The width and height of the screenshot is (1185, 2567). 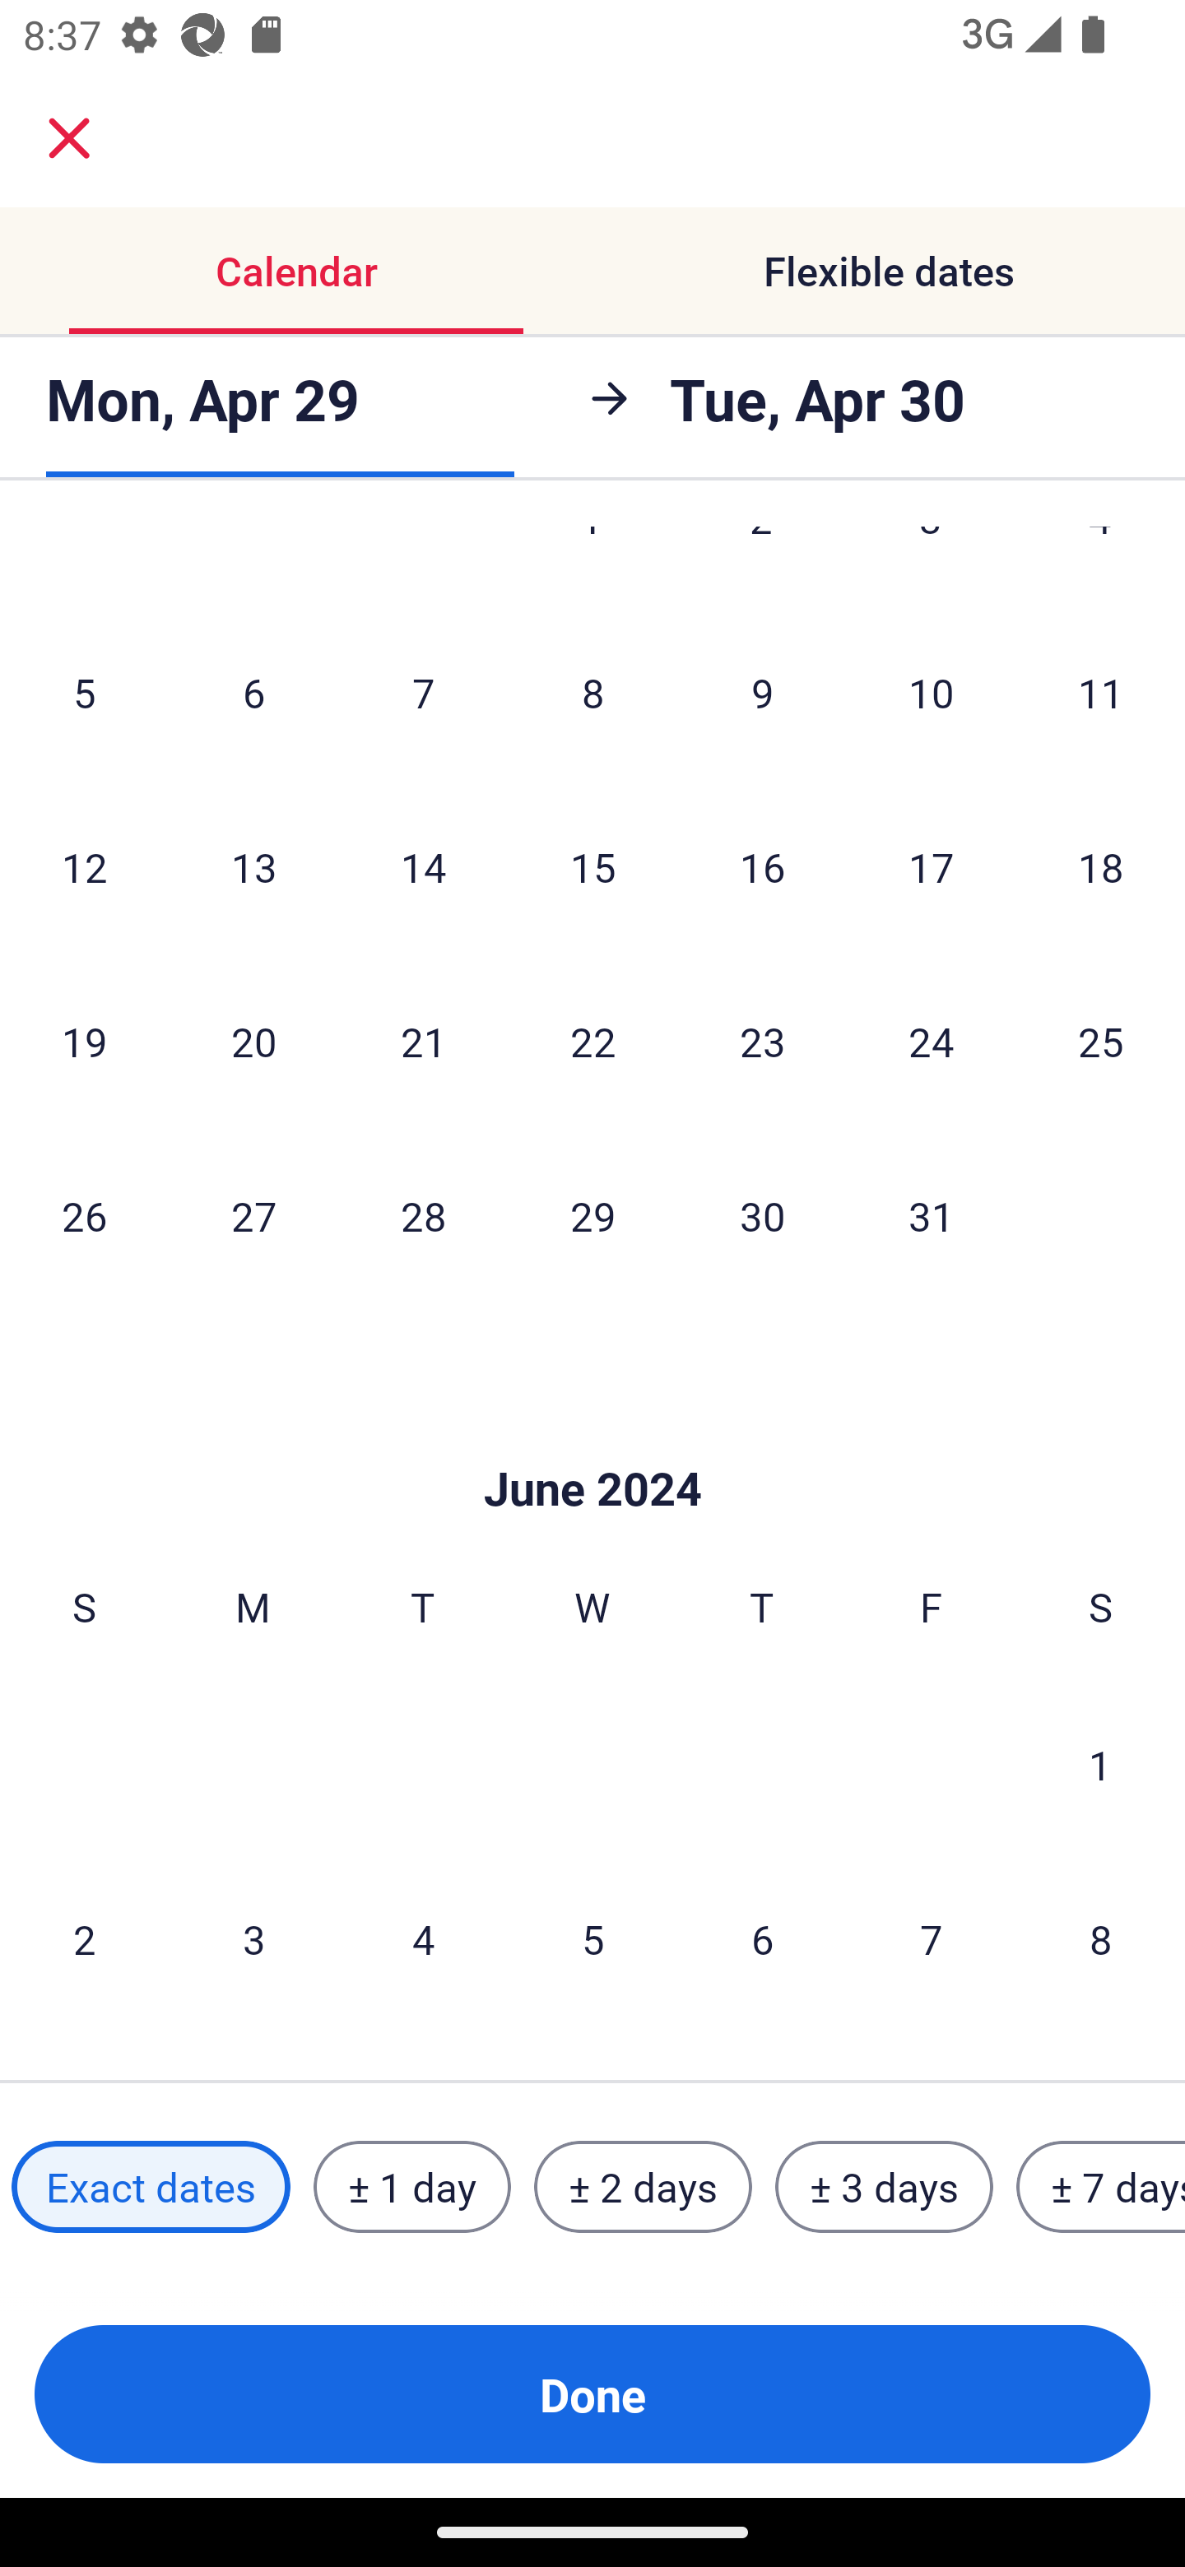 I want to click on 11 Saturday, May 11, 2024, so click(x=1101, y=693).